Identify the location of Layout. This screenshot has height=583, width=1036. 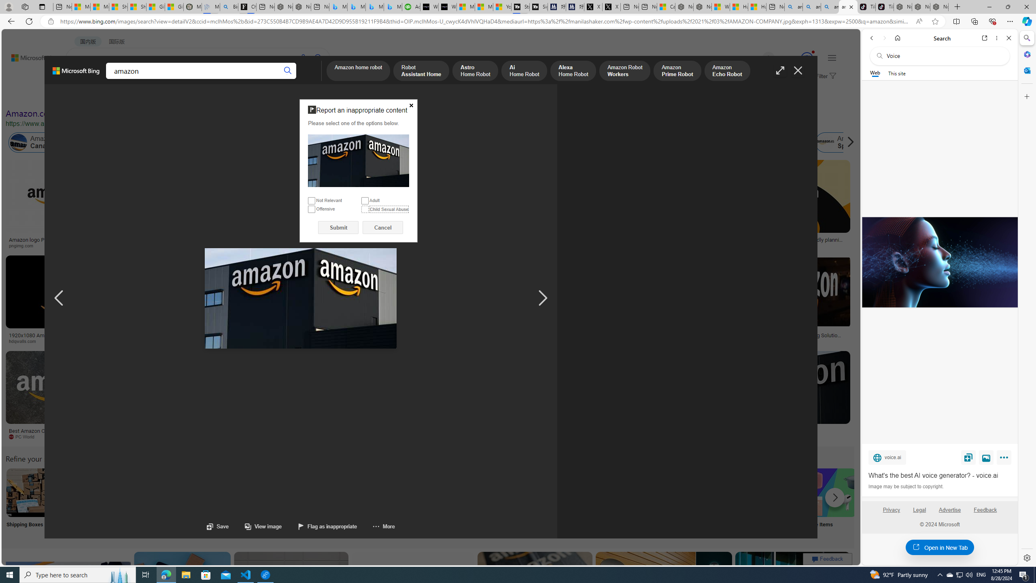
(180, 96).